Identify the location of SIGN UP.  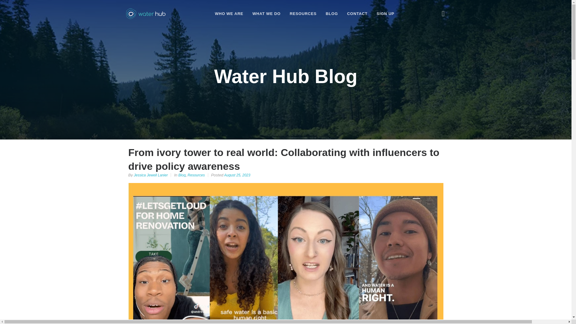
(385, 13).